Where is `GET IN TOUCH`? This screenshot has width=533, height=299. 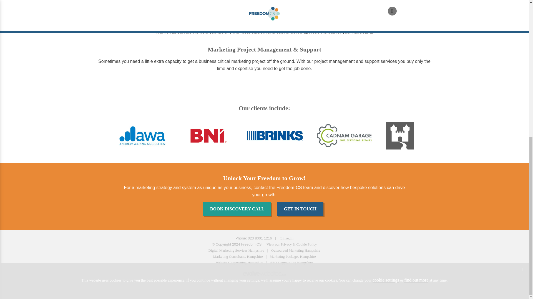
GET IN TOUCH is located at coordinates (301, 210).